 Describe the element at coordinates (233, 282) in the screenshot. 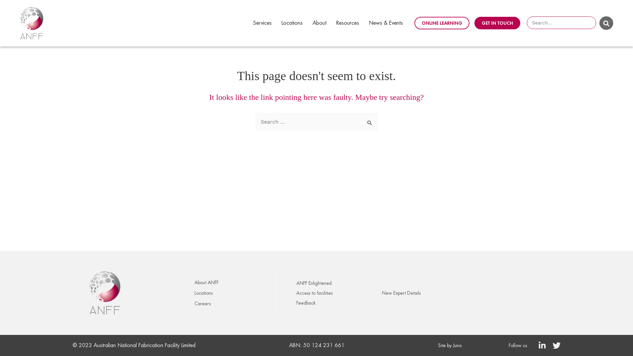

I see `About ANFF` at that location.